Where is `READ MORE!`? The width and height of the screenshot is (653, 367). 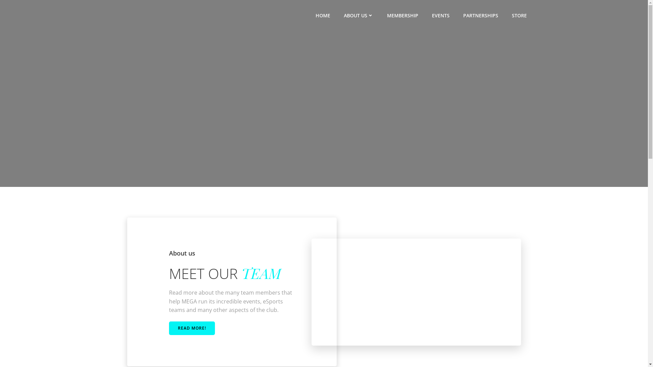 READ MORE! is located at coordinates (192, 328).